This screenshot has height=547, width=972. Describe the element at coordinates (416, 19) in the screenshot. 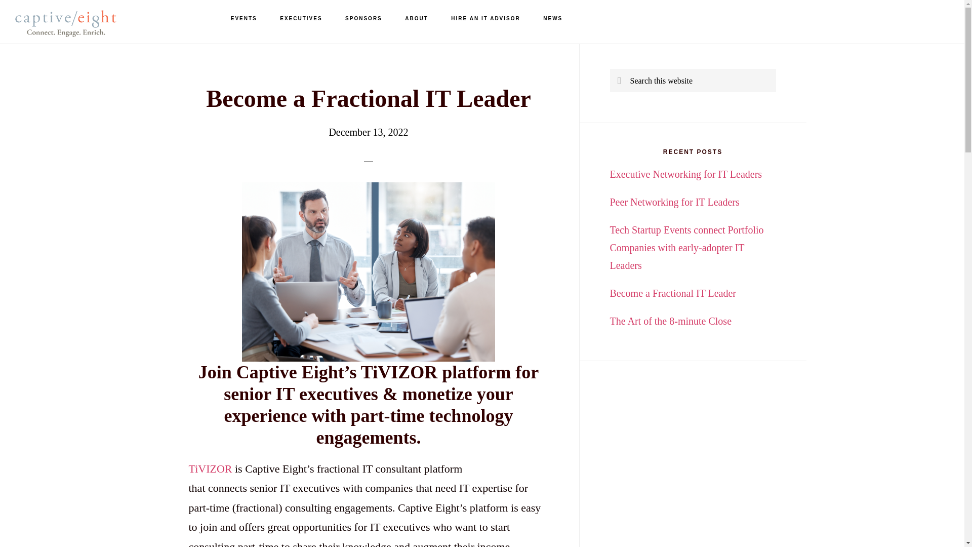

I see `ABOUT` at that location.